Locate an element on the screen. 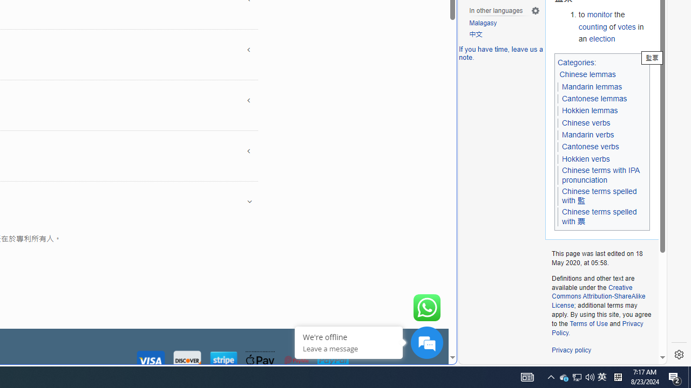  Categories is located at coordinates (575, 62).